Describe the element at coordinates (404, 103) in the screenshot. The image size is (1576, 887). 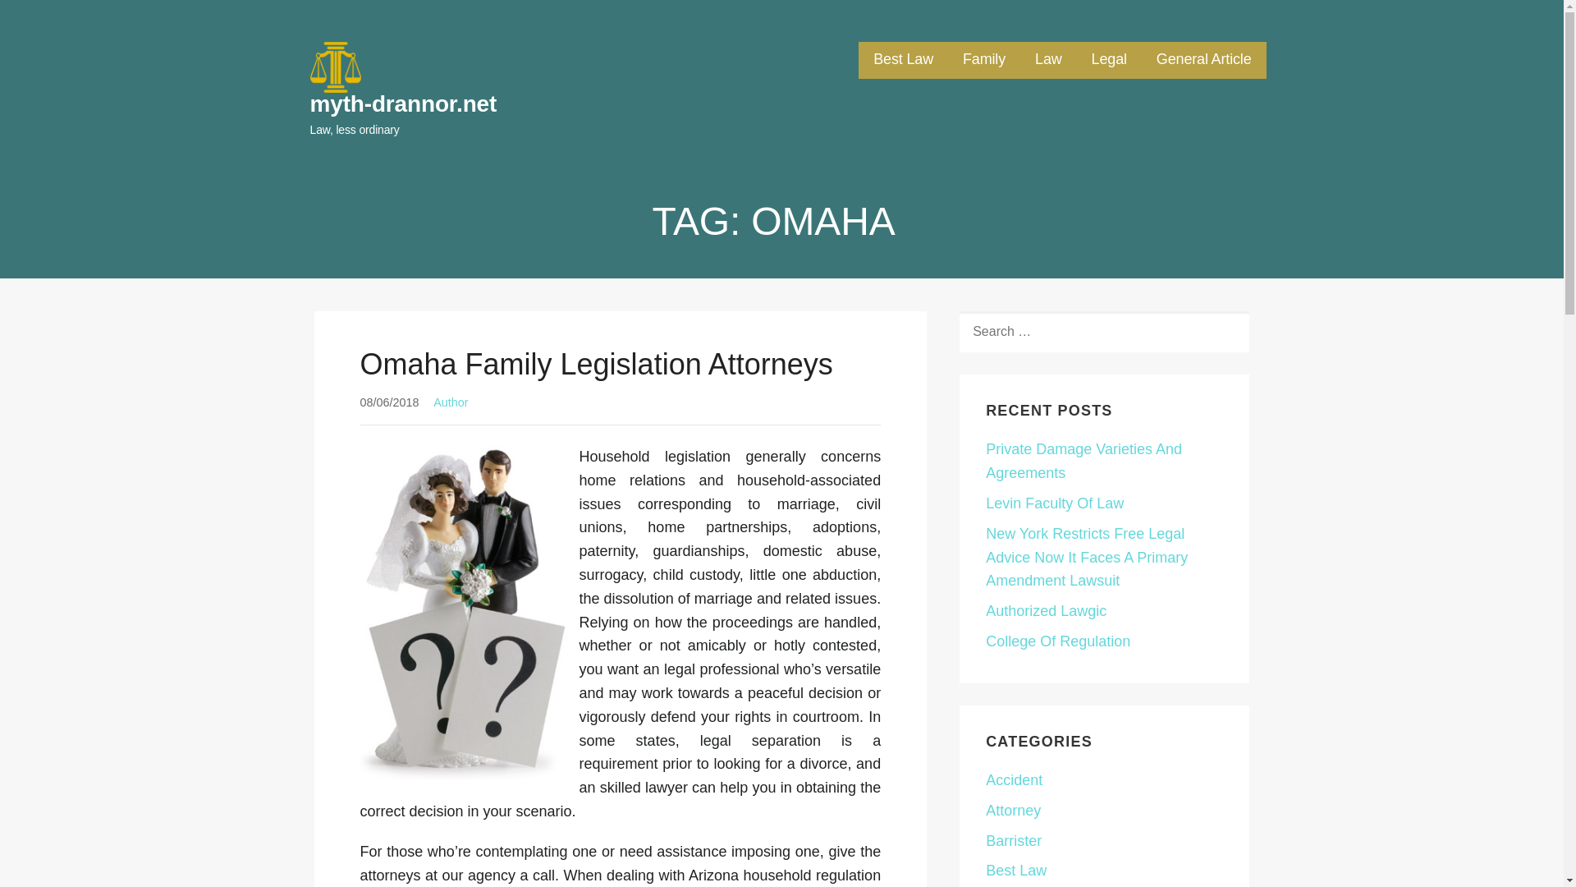
I see `myth-drannor.net` at that location.